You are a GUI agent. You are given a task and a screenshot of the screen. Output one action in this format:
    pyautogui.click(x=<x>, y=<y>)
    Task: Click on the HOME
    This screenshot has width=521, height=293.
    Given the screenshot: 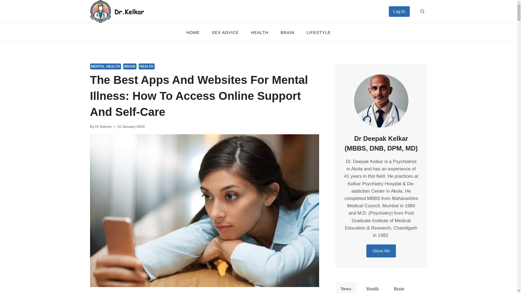 What is the action you would take?
    pyautogui.click(x=193, y=32)
    